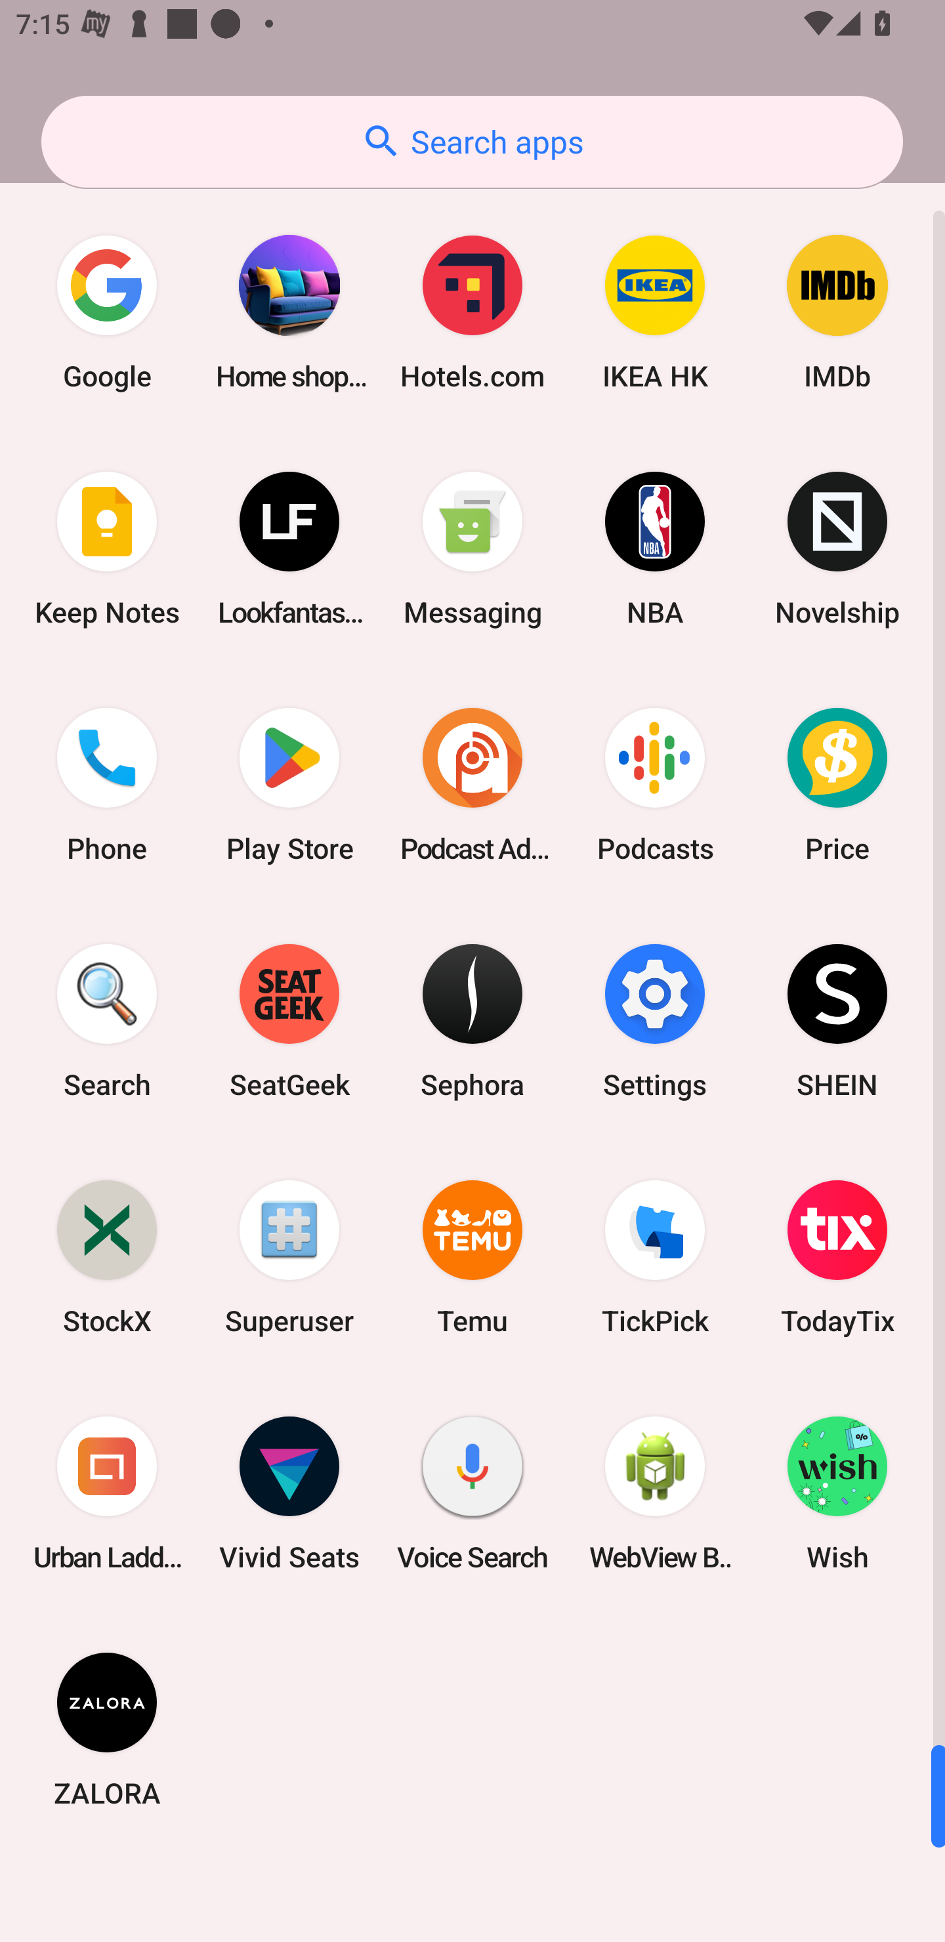 The height and width of the screenshot is (1942, 945). I want to click on ZALORA, so click(107, 1729).